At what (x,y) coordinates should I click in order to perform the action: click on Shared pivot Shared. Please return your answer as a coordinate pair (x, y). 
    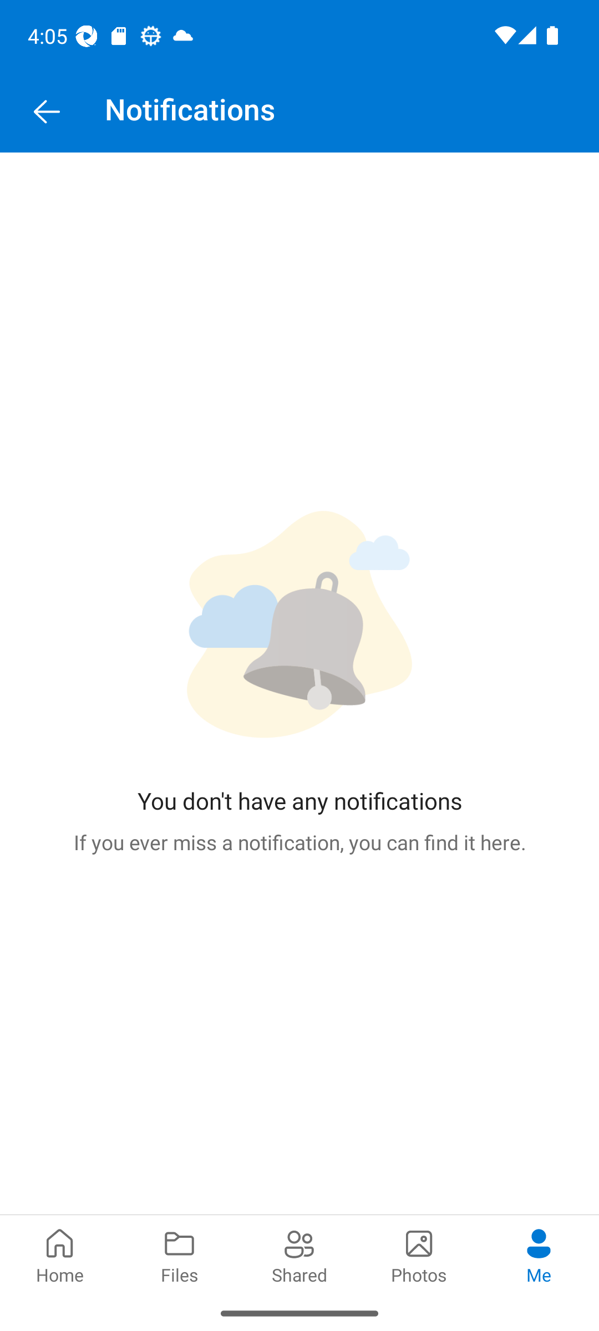
    Looking at the image, I should click on (299, 1254).